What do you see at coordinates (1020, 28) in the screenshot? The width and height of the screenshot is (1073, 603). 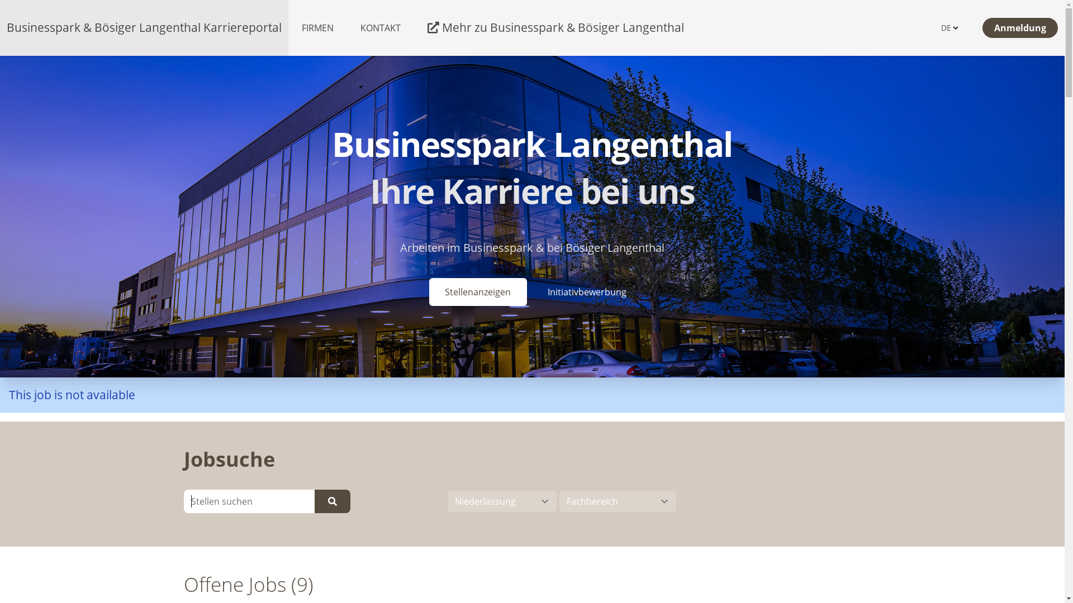 I see `Anmeldung` at bounding box center [1020, 28].